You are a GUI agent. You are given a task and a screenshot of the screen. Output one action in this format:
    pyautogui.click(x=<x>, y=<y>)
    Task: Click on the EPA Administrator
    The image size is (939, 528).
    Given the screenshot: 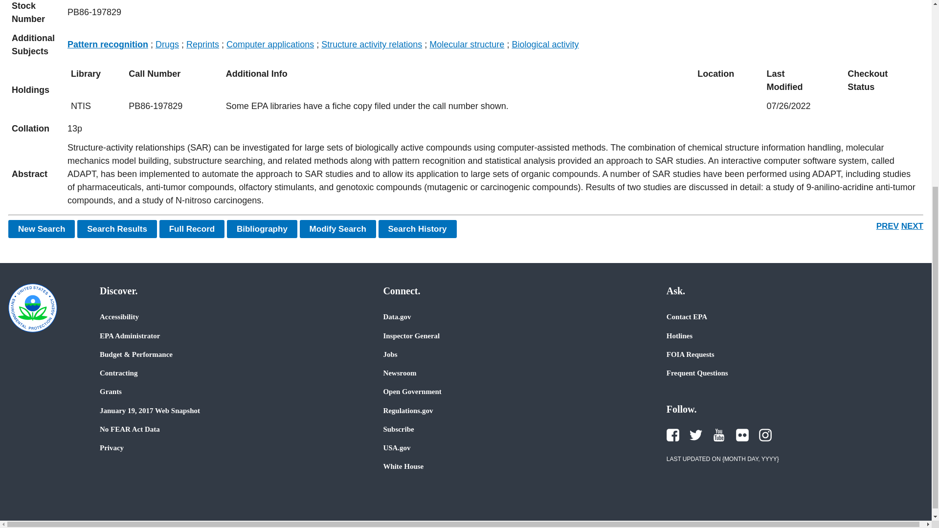 What is the action you would take?
    pyautogui.click(x=129, y=335)
    